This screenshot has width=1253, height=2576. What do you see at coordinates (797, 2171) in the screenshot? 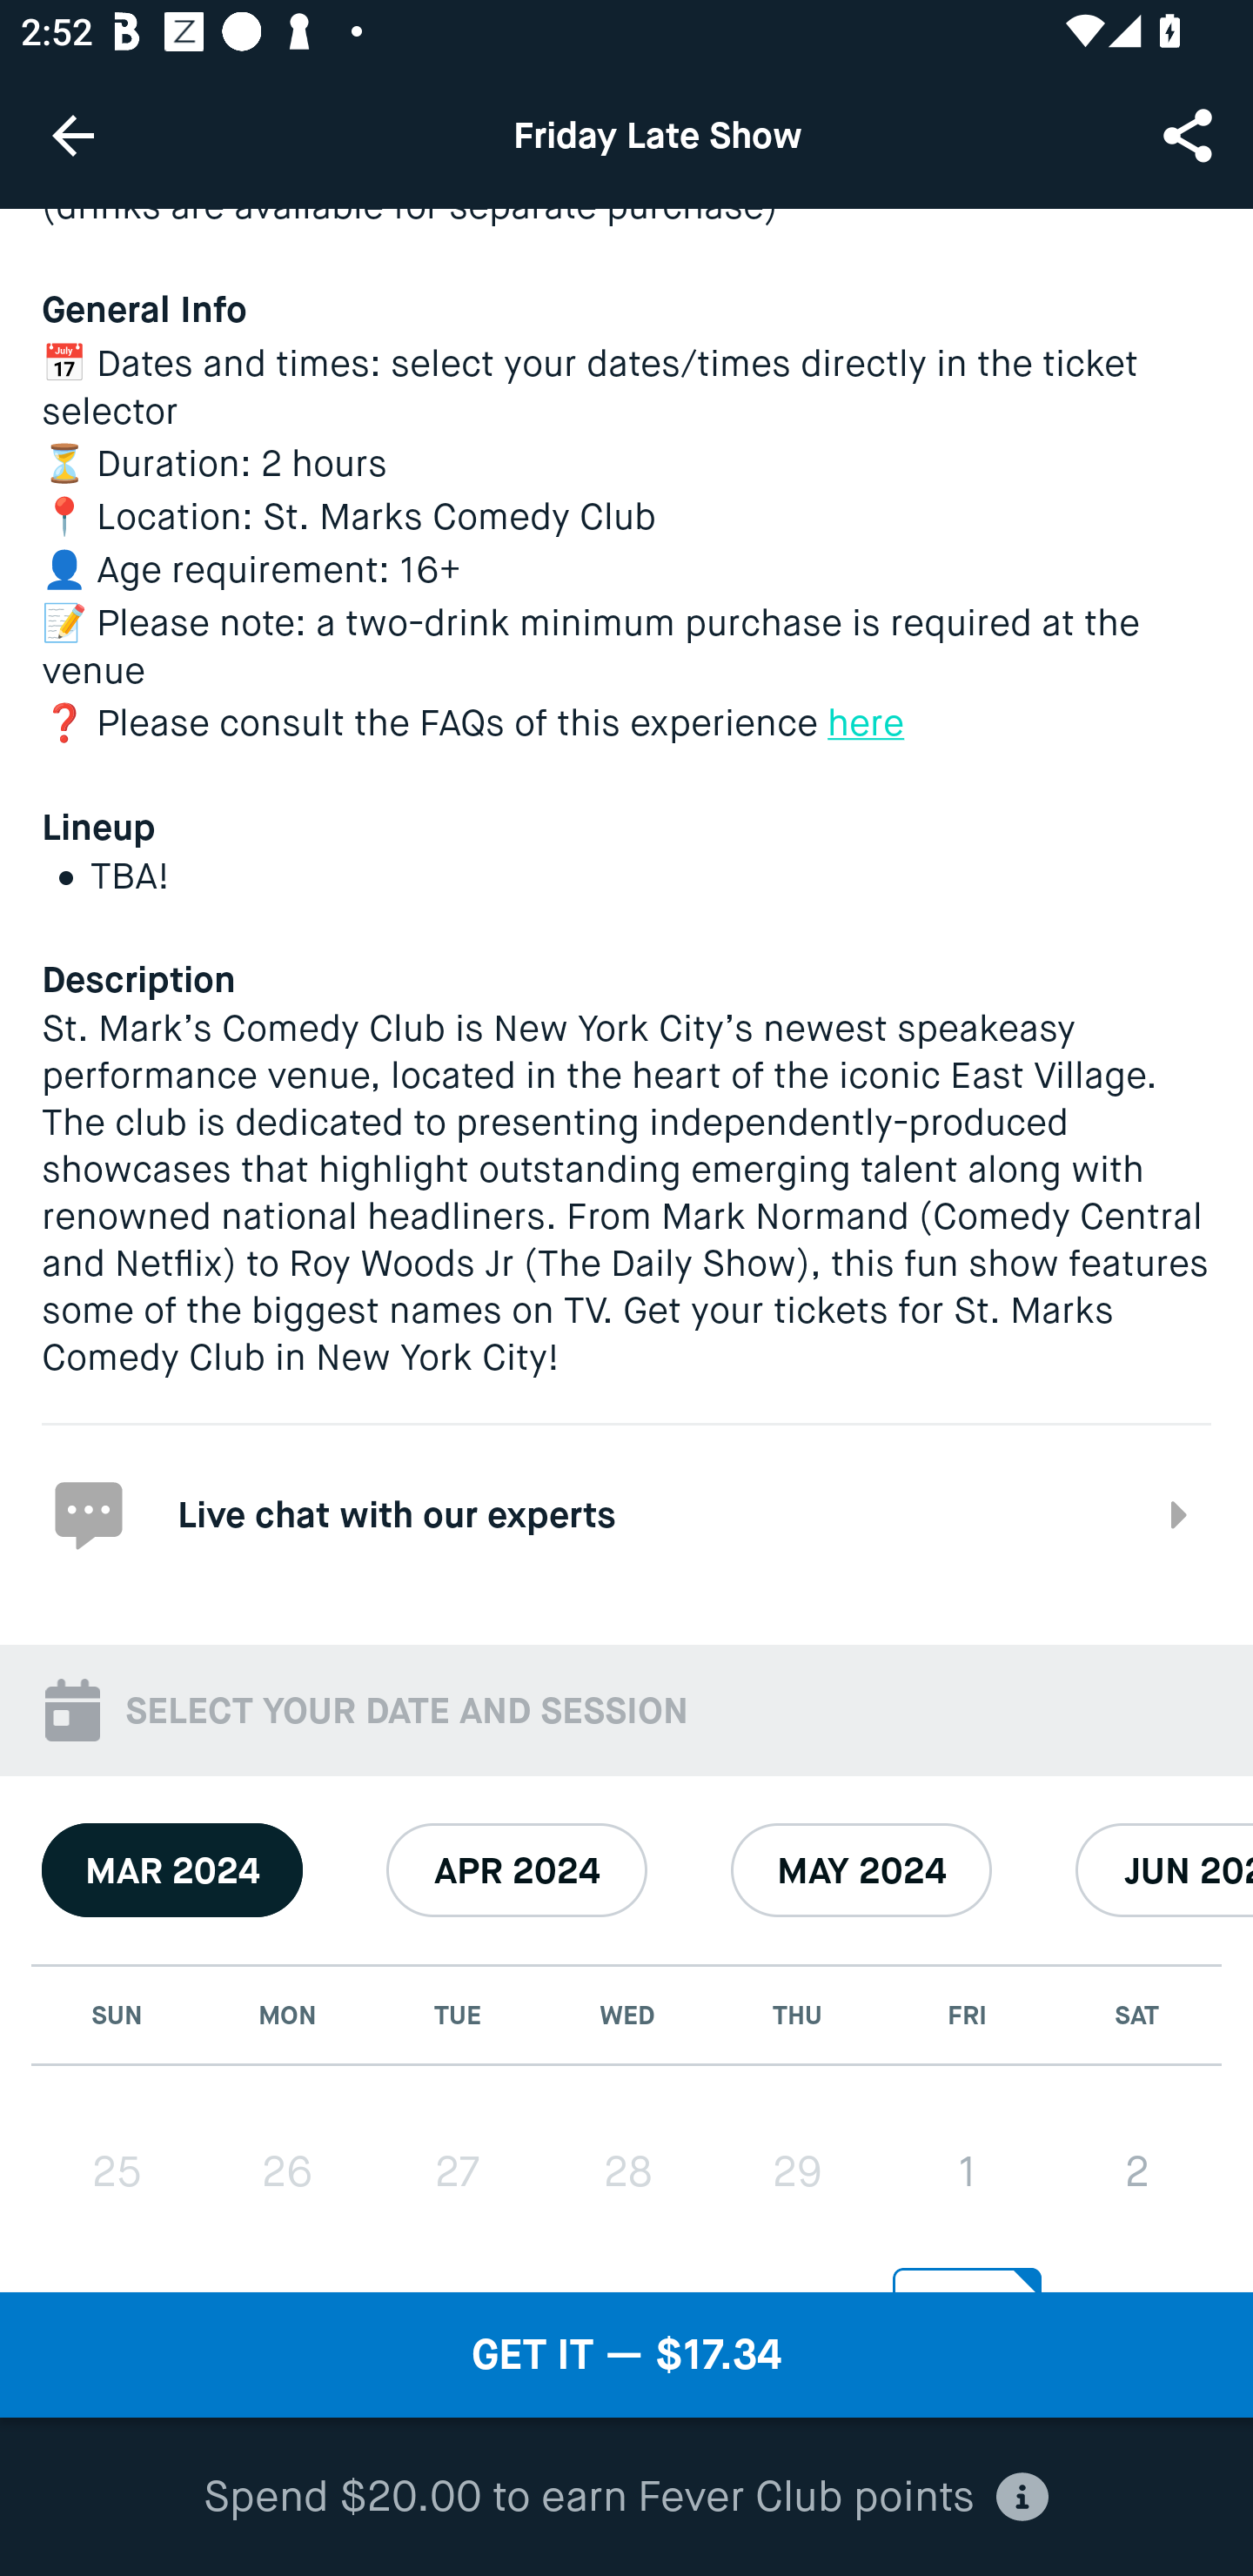
I see `29` at bounding box center [797, 2171].